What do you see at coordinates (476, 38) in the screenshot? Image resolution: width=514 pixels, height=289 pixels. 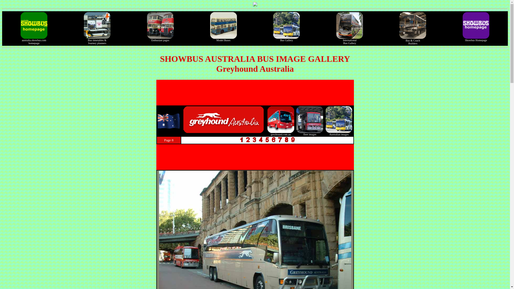 I see `Showbus Homepage` at bounding box center [476, 38].